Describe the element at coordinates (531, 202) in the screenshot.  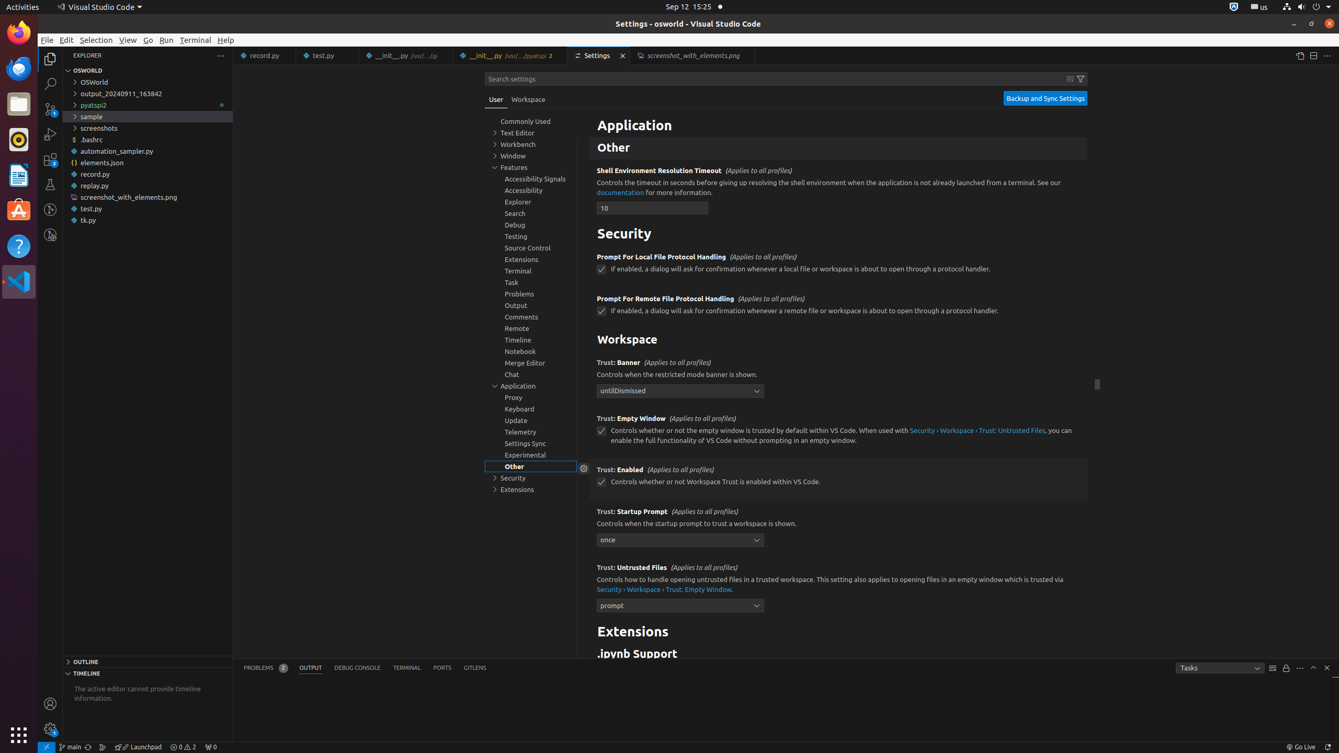
I see `Explorer, group` at that location.